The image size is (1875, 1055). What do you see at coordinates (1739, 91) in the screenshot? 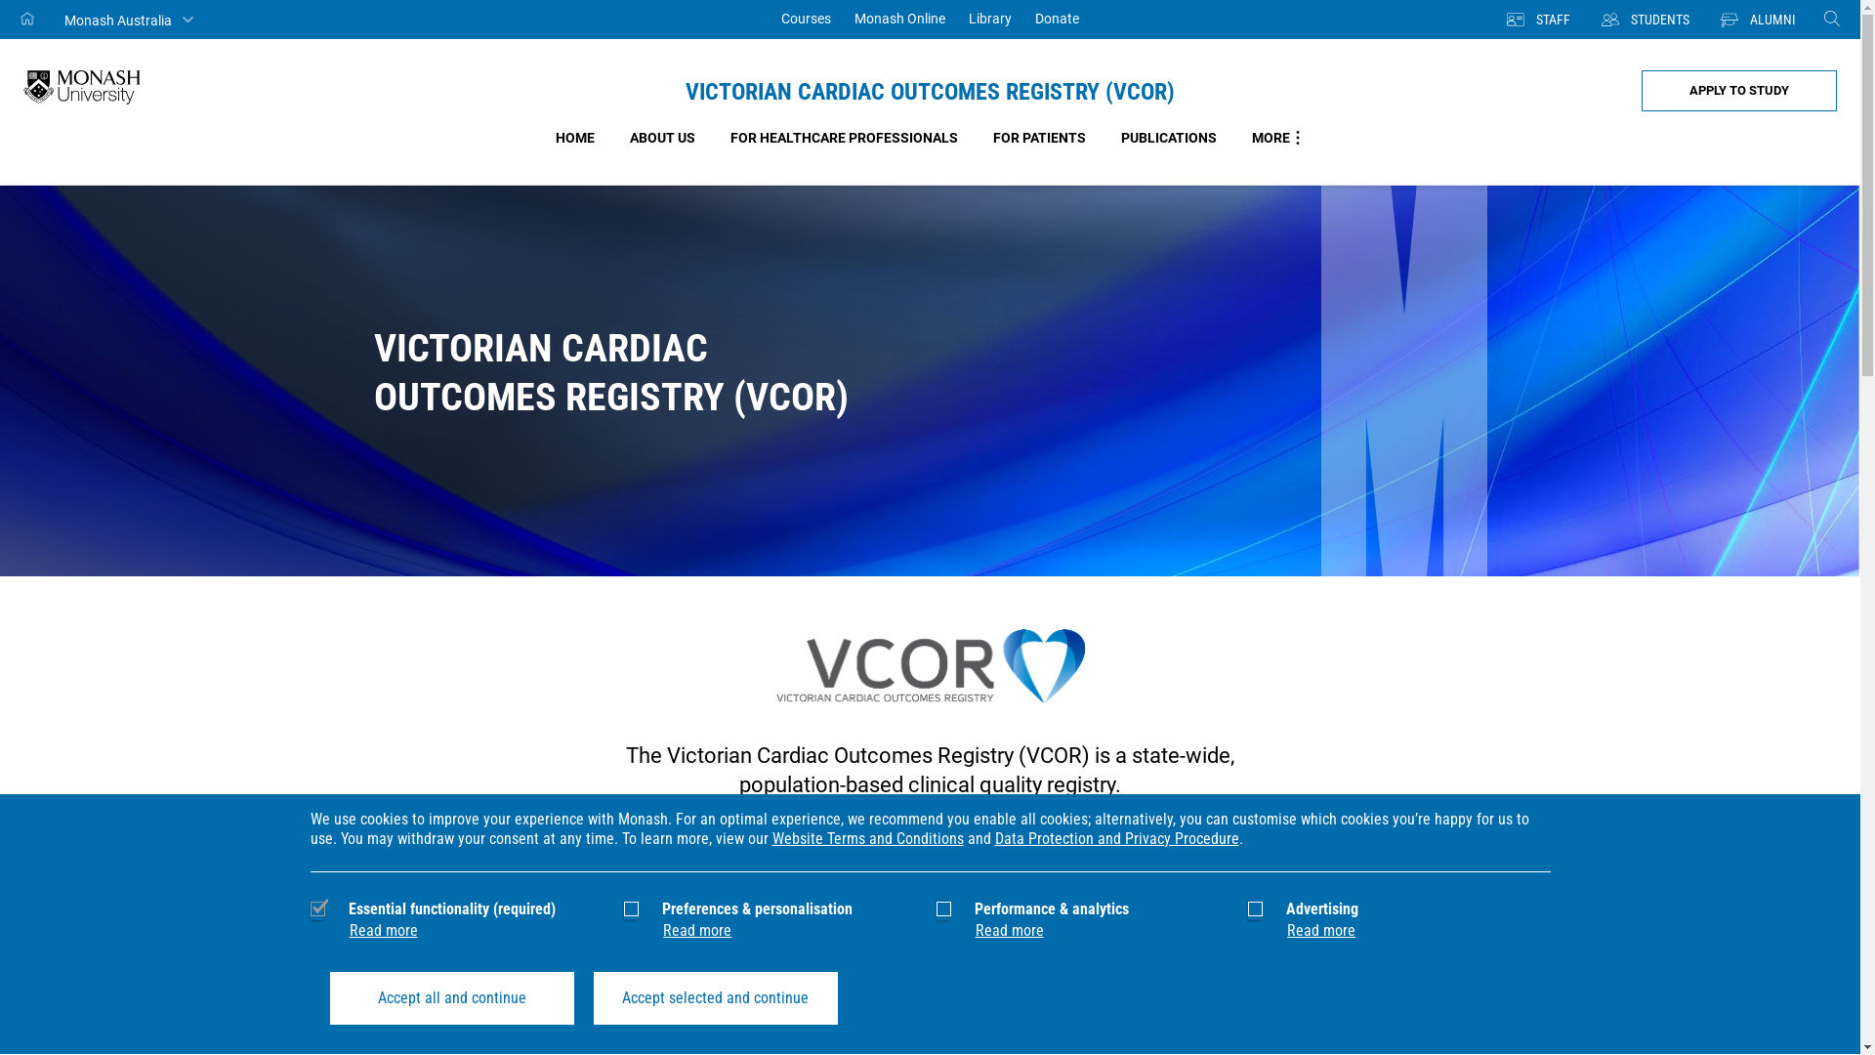
I see `APPLY TO STUDY` at bounding box center [1739, 91].